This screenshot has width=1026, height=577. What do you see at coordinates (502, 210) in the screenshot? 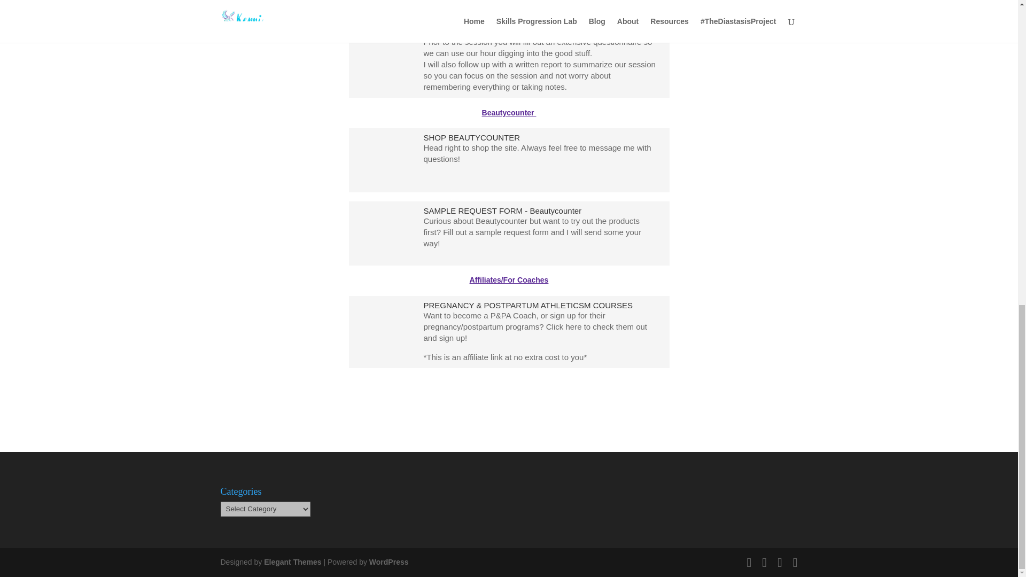
I see `SAMPLE REQUEST FORM - Beautycounter` at bounding box center [502, 210].